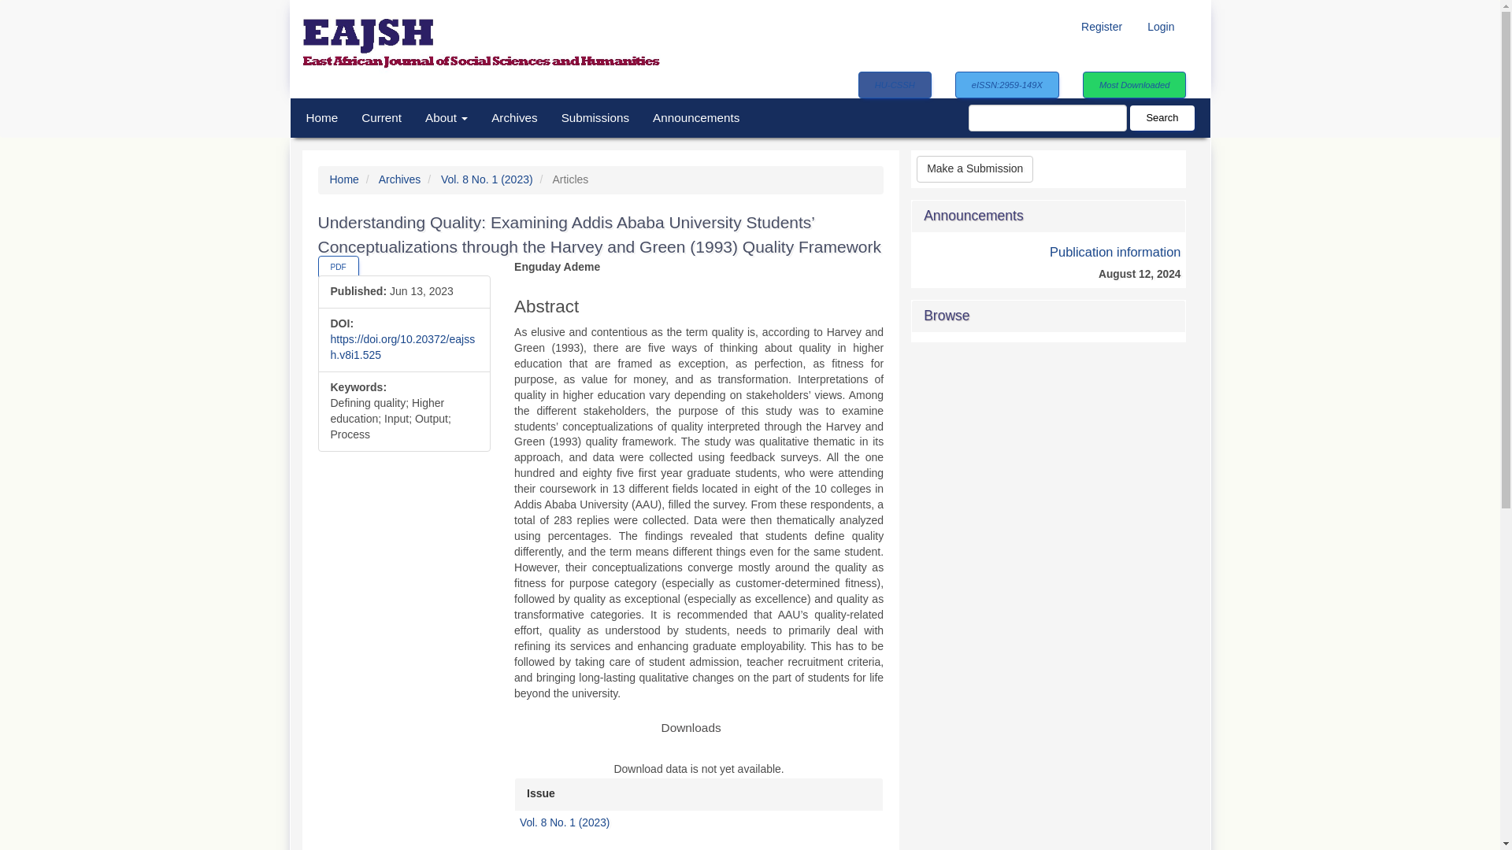 This screenshot has height=850, width=1512. What do you see at coordinates (1160, 28) in the screenshot?
I see `Login` at bounding box center [1160, 28].